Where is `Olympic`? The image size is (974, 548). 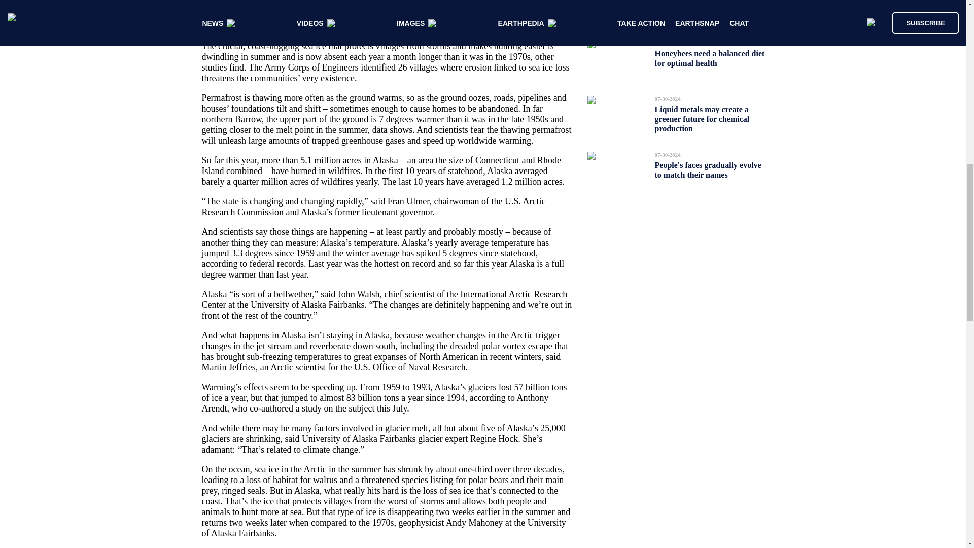
Olympic is located at coordinates (472, 15).